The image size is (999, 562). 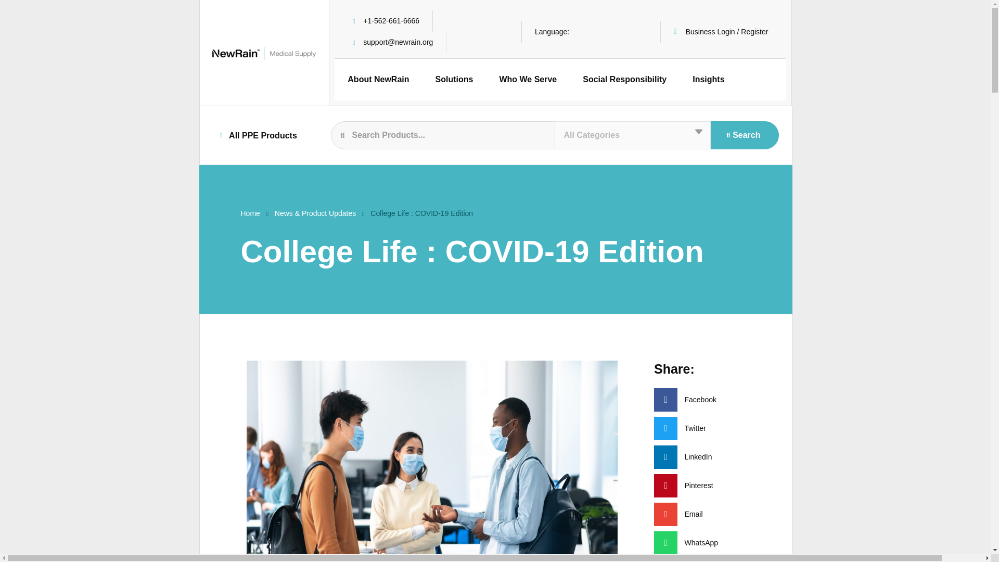 I want to click on Solutions, so click(x=455, y=80).